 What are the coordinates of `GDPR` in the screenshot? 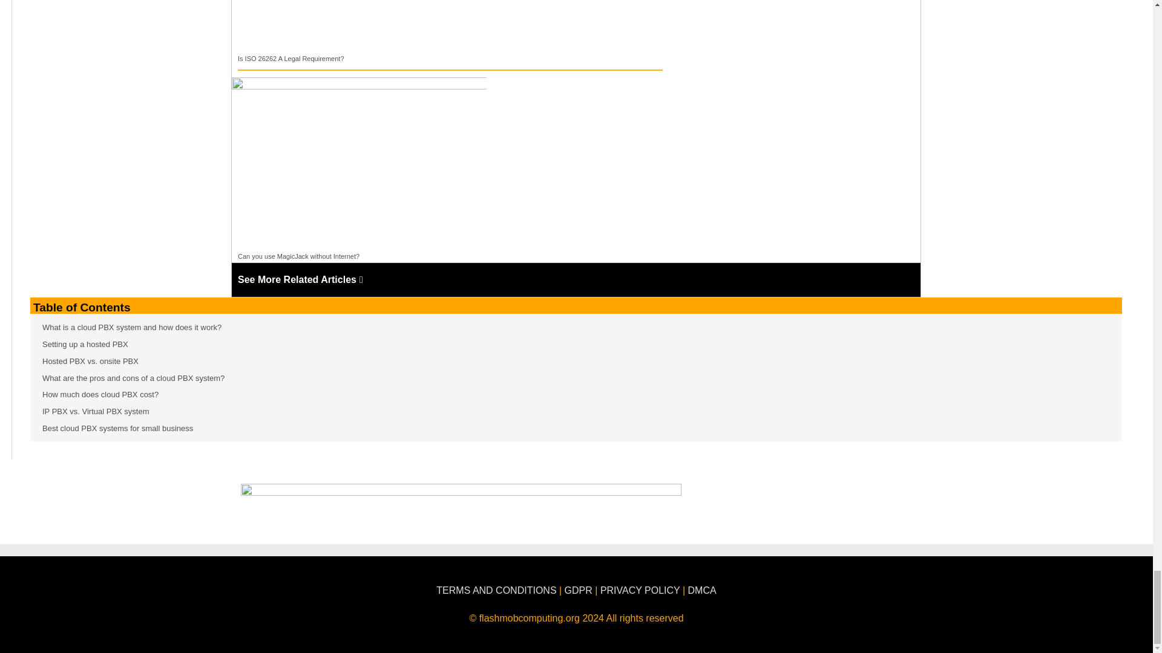 It's located at (579, 590).